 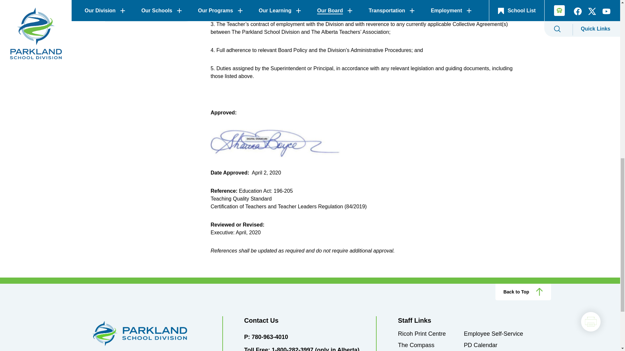 I want to click on Ricoh Print Centre, so click(x=421, y=333).